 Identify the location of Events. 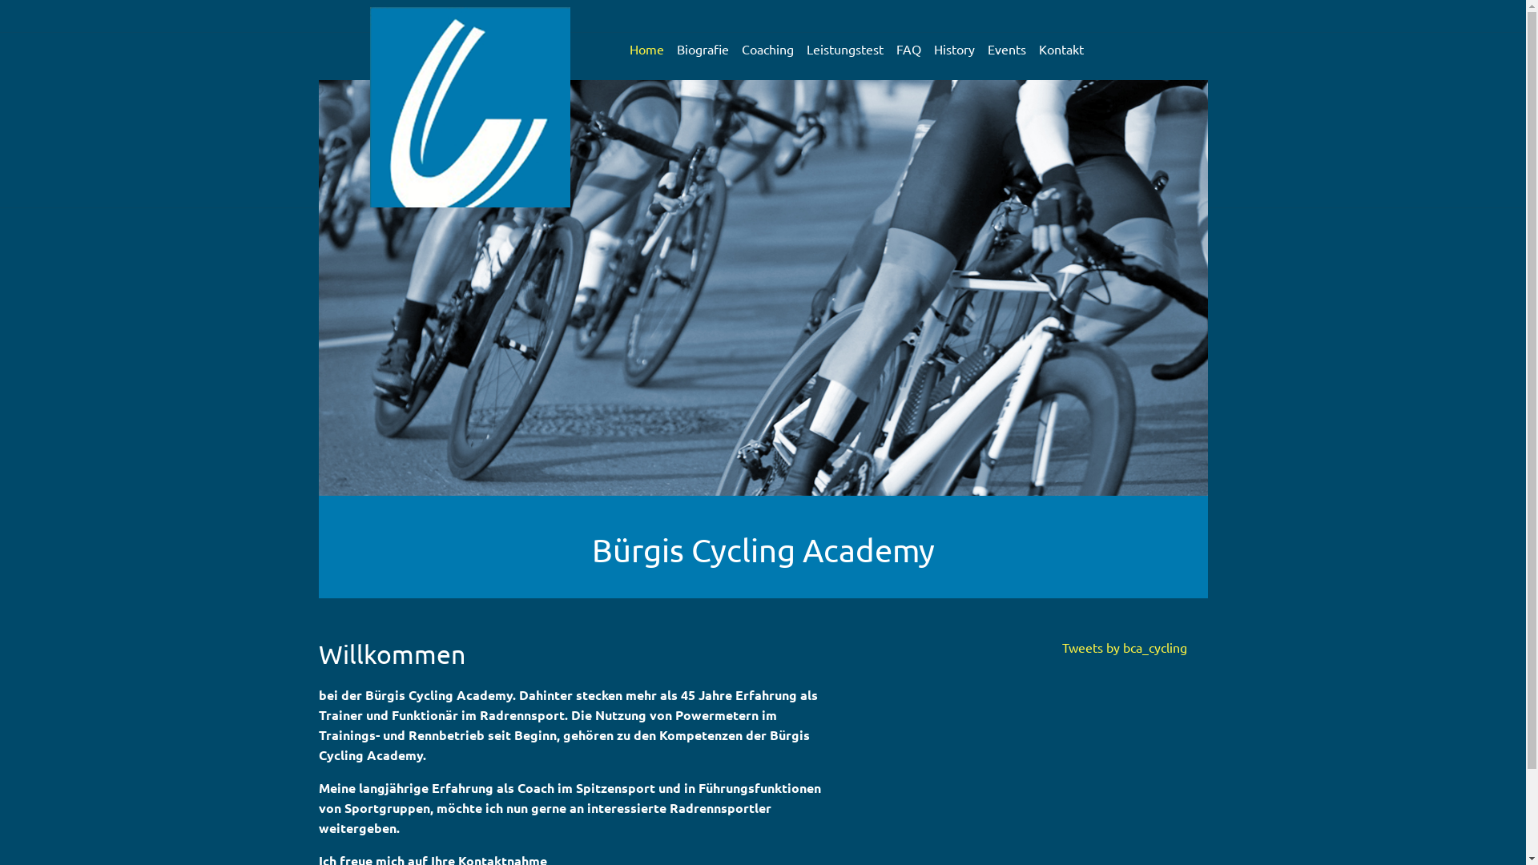
(1006, 49).